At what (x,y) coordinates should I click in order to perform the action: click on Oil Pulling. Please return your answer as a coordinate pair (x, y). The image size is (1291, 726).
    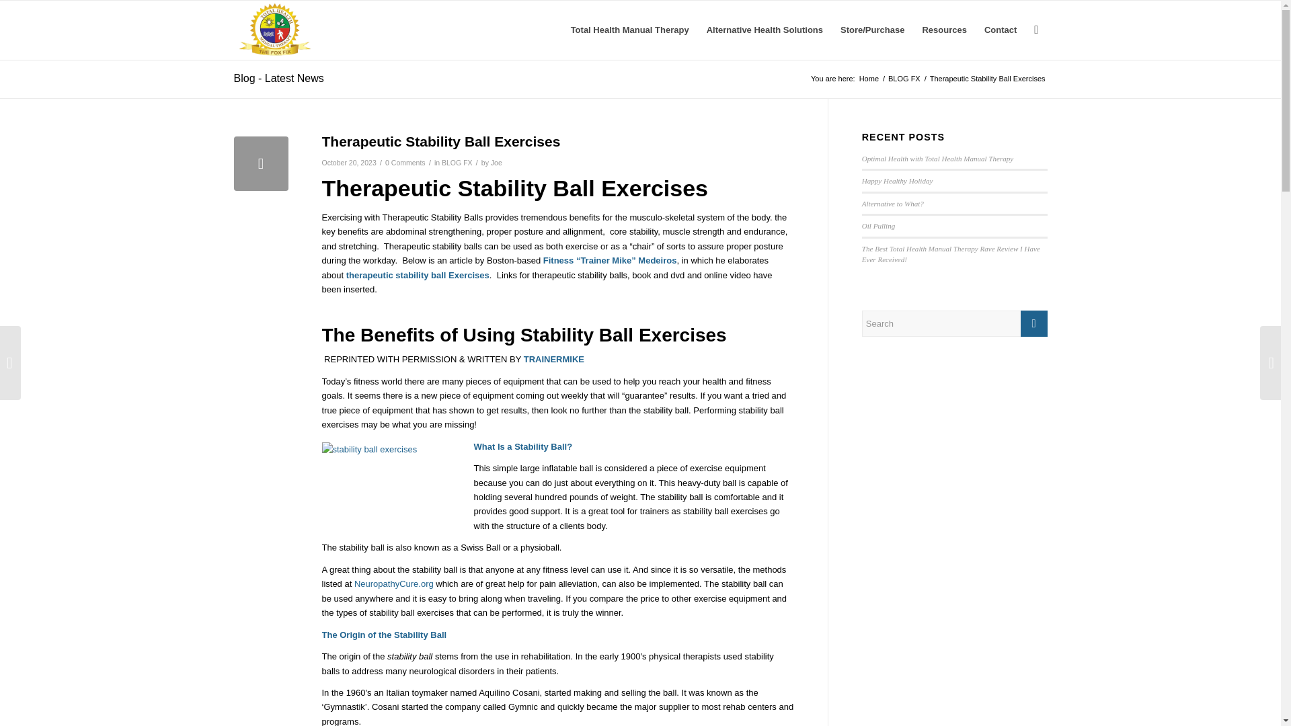
    Looking at the image, I should click on (878, 226).